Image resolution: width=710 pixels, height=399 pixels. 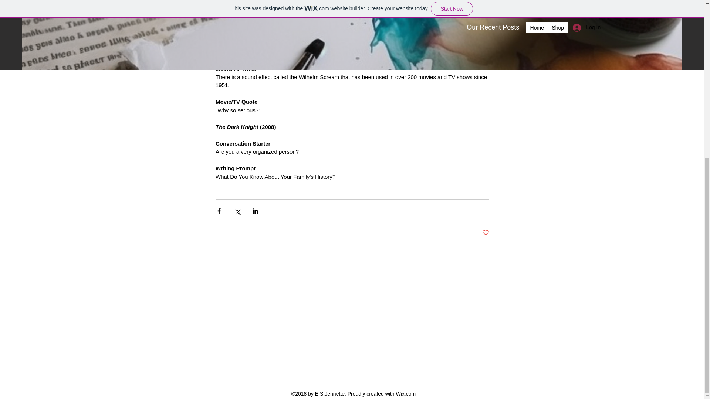 What do you see at coordinates (356, 304) in the screenshot?
I see `May 2024` at bounding box center [356, 304].